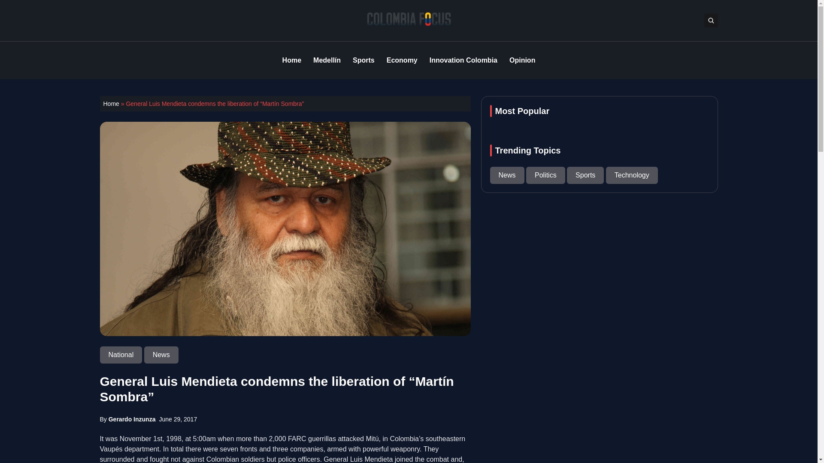 This screenshot has height=463, width=824. What do you see at coordinates (292, 60) in the screenshot?
I see `Home` at bounding box center [292, 60].